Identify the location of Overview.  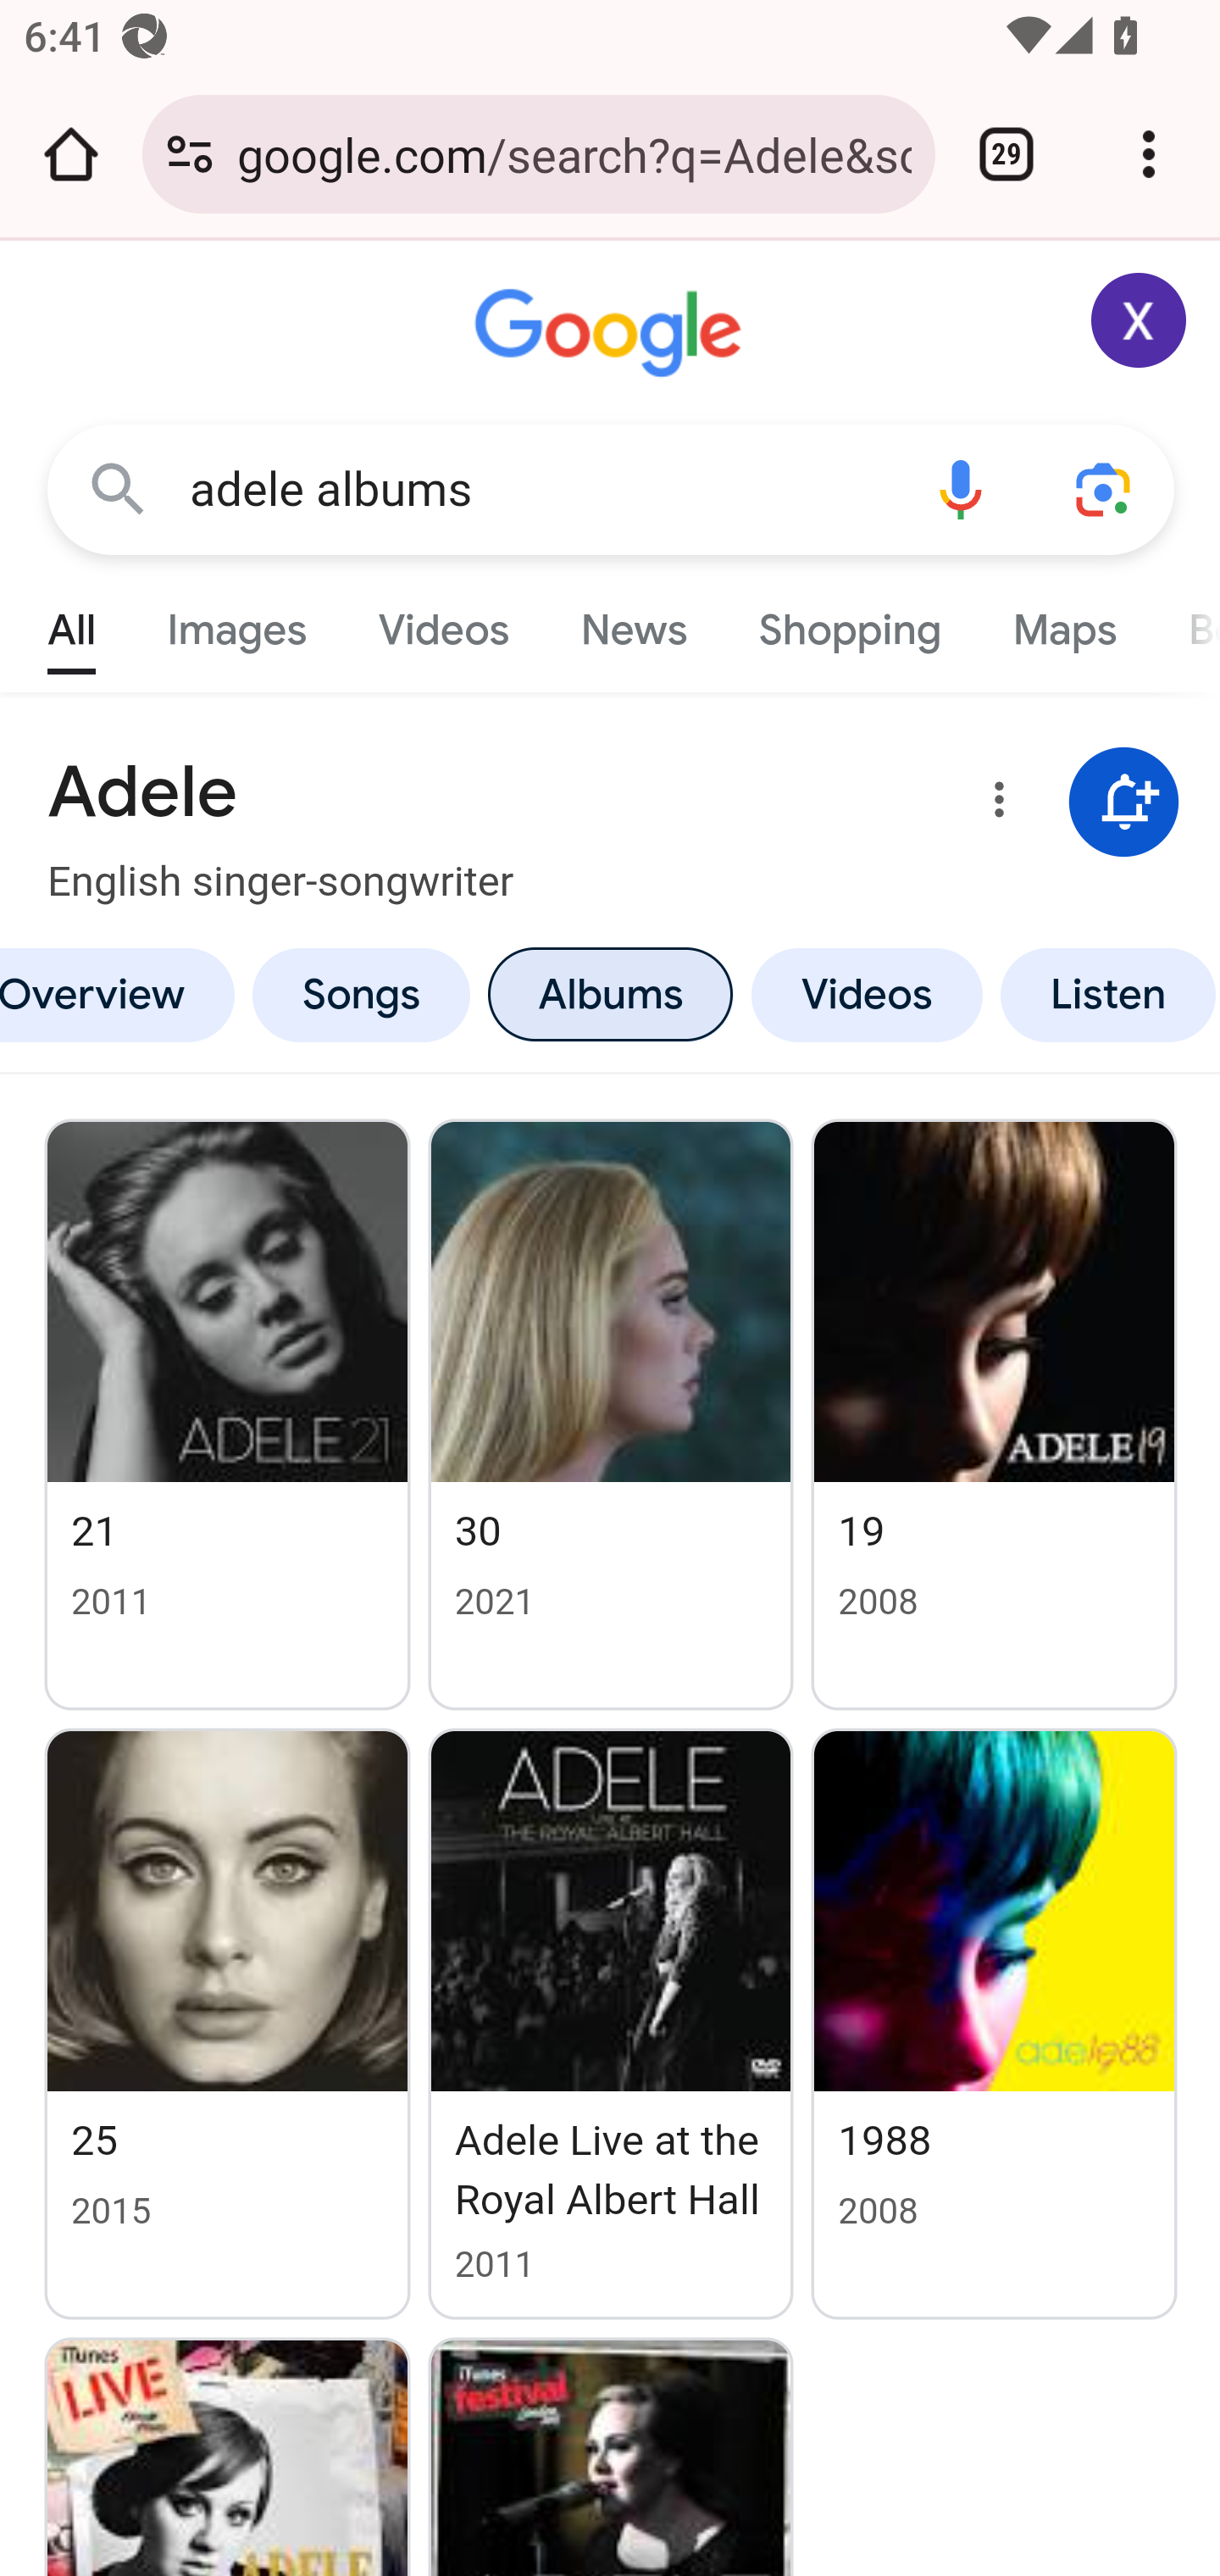
(122, 994).